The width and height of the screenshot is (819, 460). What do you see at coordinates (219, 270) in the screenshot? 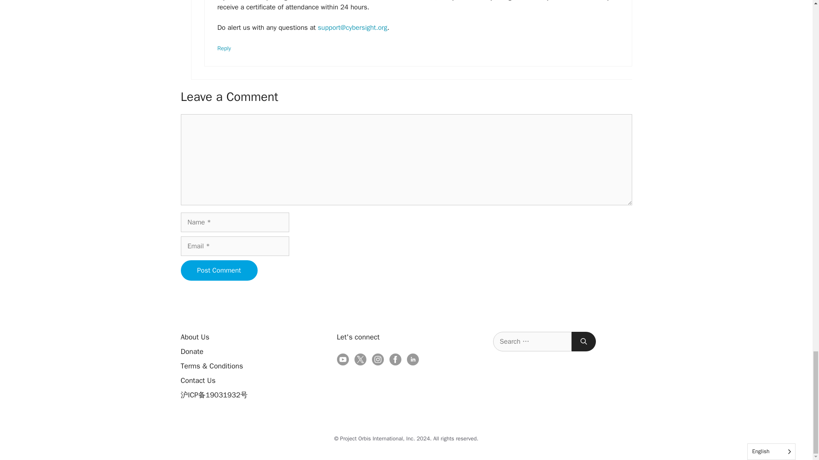
I see `Post Comment` at bounding box center [219, 270].